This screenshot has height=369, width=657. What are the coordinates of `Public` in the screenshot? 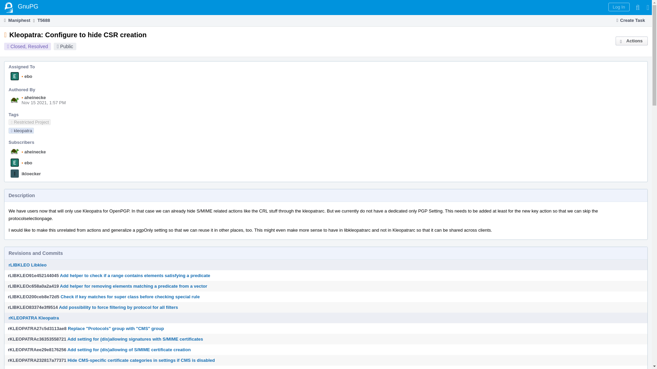 It's located at (66, 46).